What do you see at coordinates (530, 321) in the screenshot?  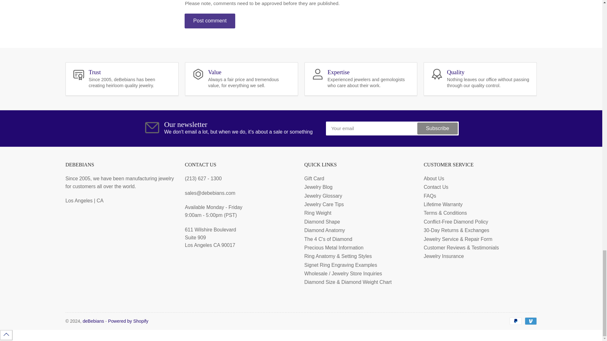 I see `Venmo` at bounding box center [530, 321].